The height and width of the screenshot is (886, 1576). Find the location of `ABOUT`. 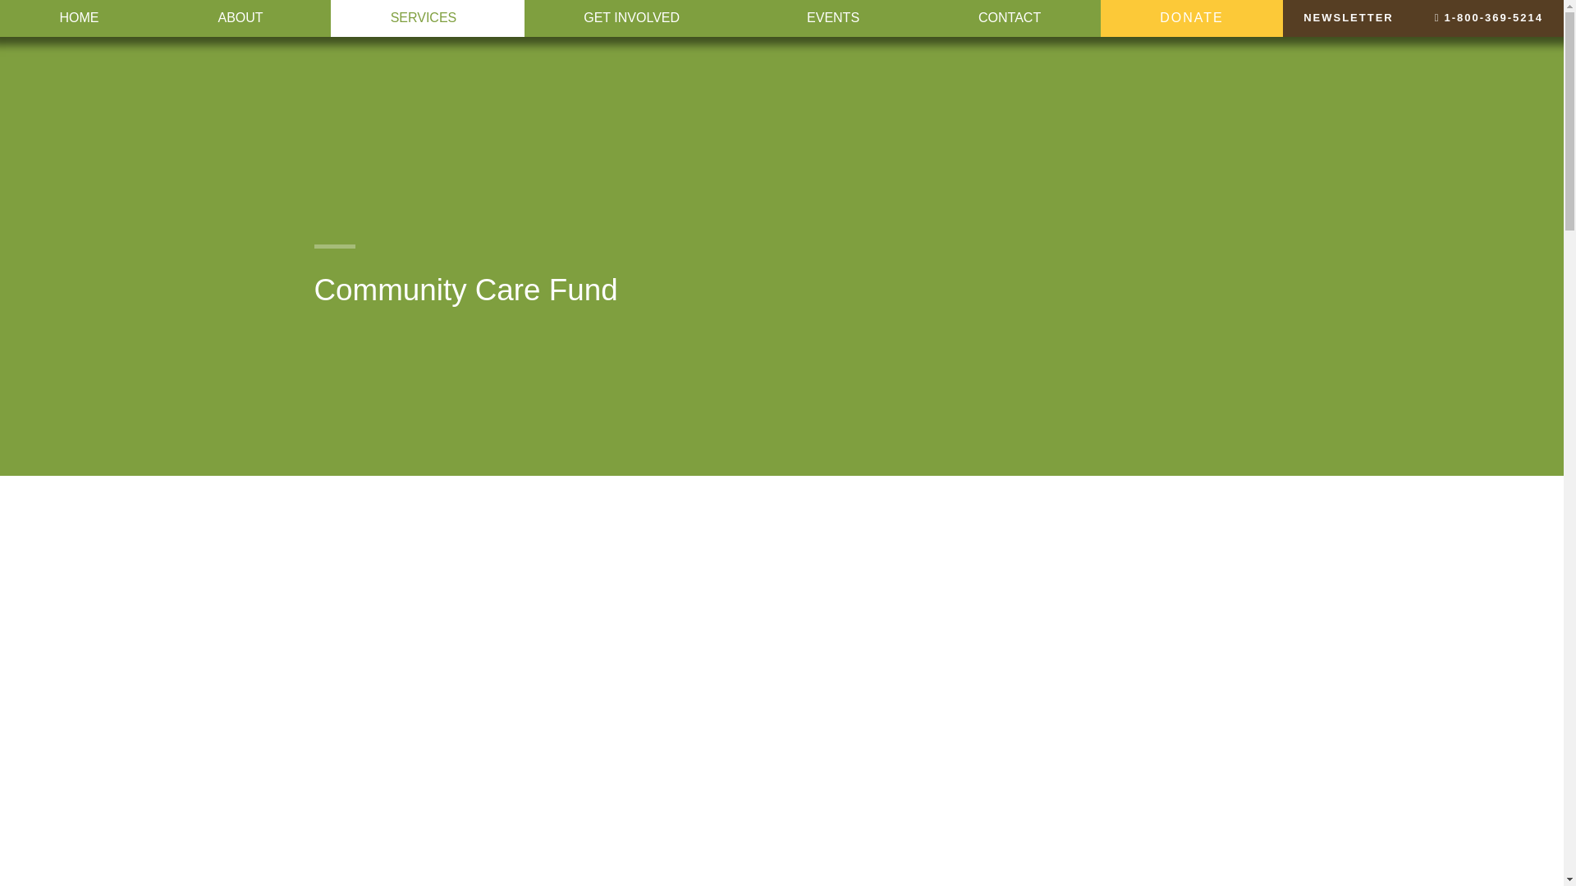

ABOUT is located at coordinates (245, 18).